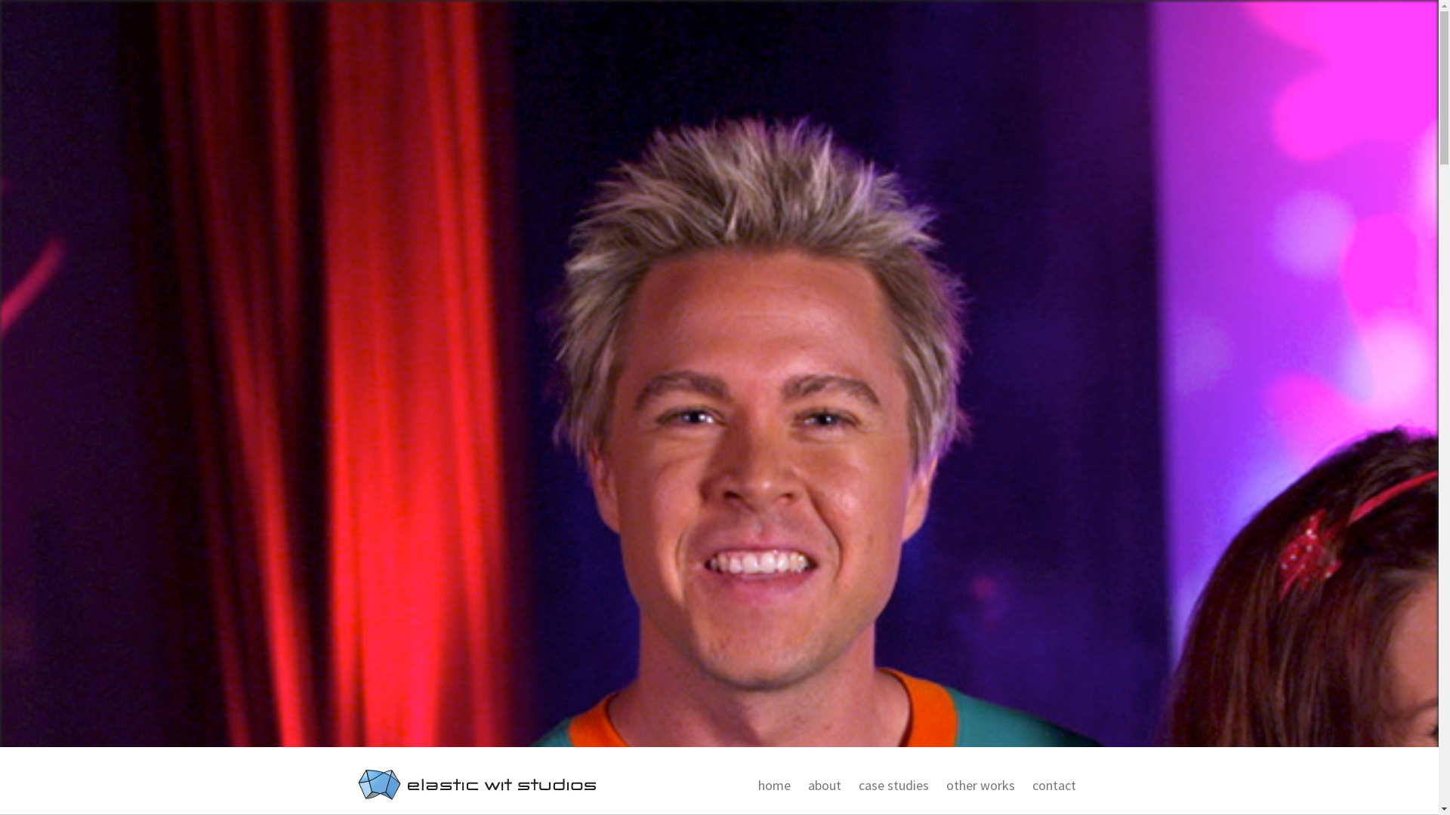 The width and height of the screenshot is (1450, 815). What do you see at coordinates (978, 786) in the screenshot?
I see `other works` at bounding box center [978, 786].